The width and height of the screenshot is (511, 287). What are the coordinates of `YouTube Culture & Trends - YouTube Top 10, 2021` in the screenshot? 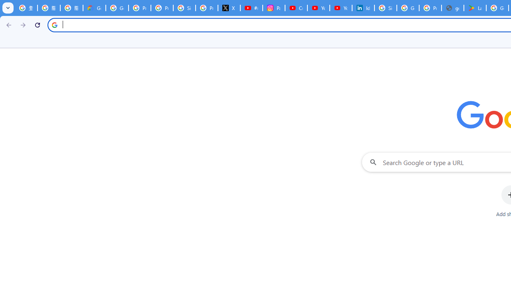 It's located at (341, 8).